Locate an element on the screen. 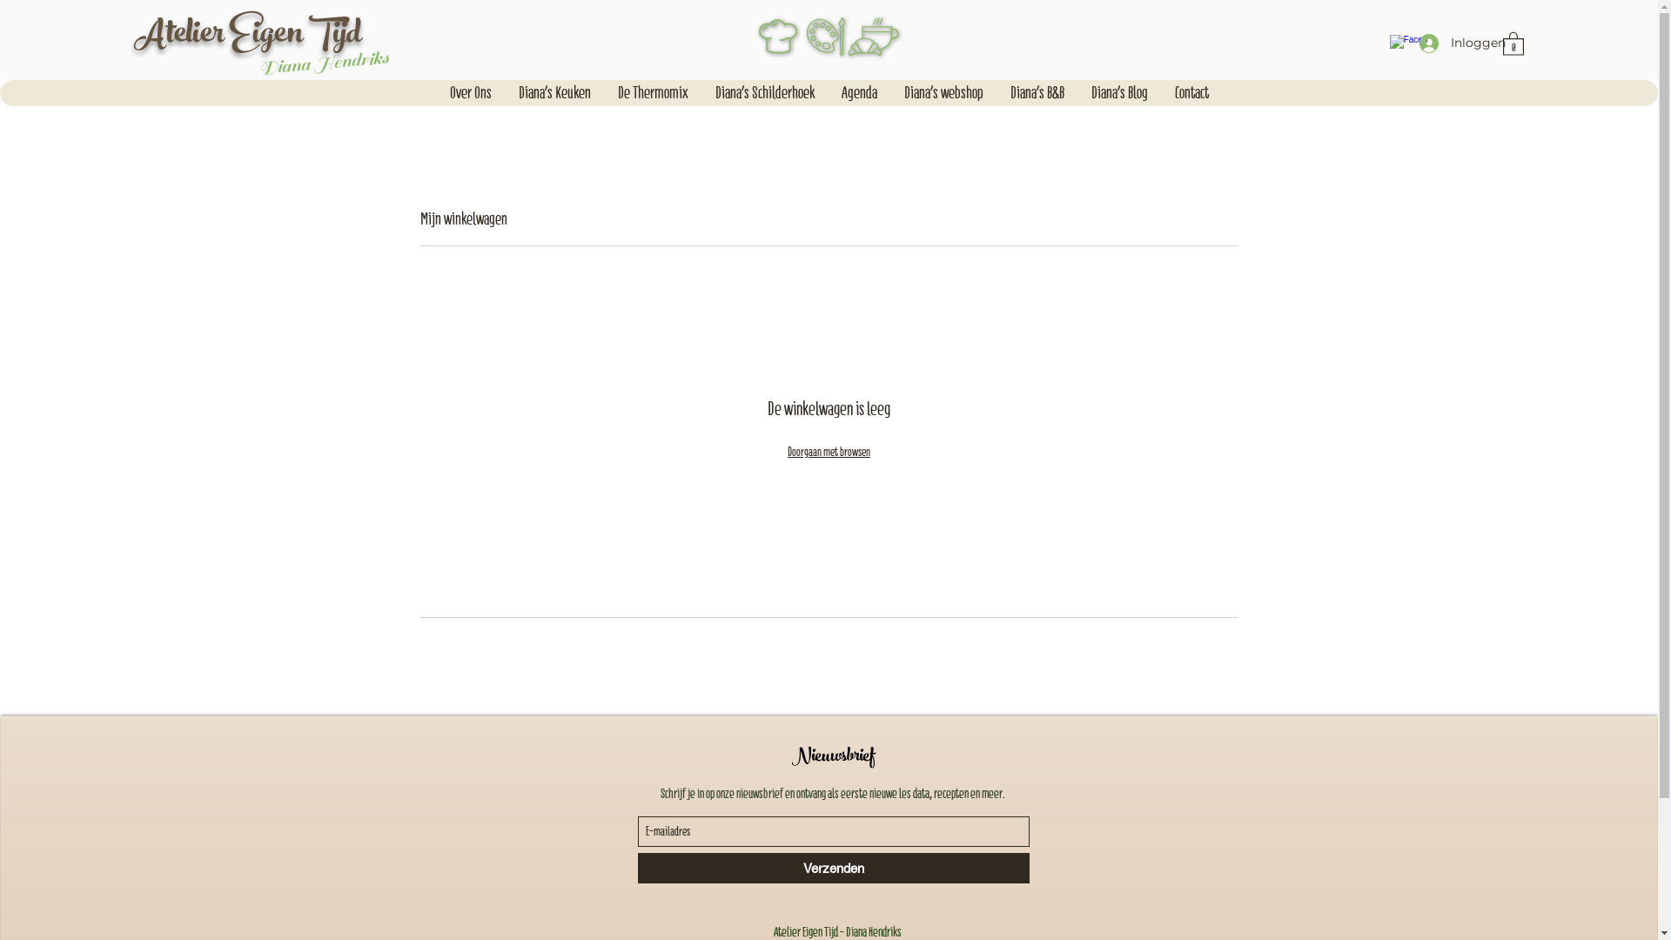 This screenshot has width=1671, height=940. Doorgaan met browsen is located at coordinates (829, 452).